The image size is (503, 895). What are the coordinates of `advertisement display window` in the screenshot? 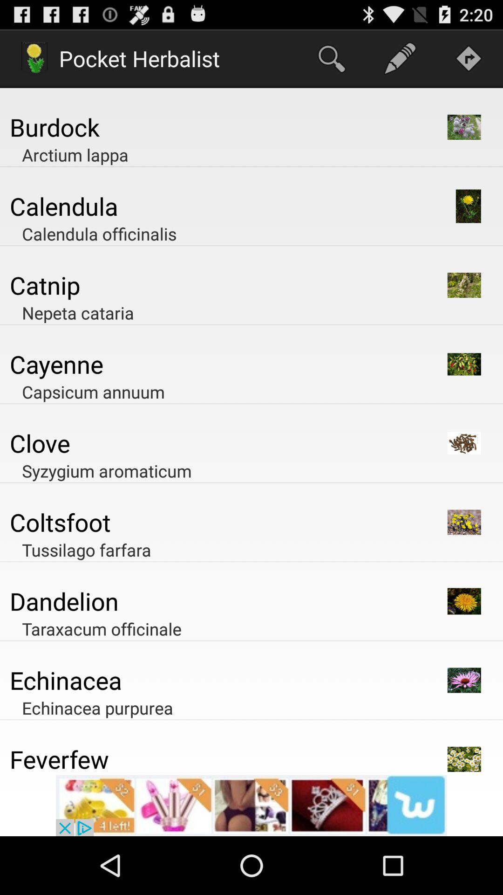 It's located at (251, 805).